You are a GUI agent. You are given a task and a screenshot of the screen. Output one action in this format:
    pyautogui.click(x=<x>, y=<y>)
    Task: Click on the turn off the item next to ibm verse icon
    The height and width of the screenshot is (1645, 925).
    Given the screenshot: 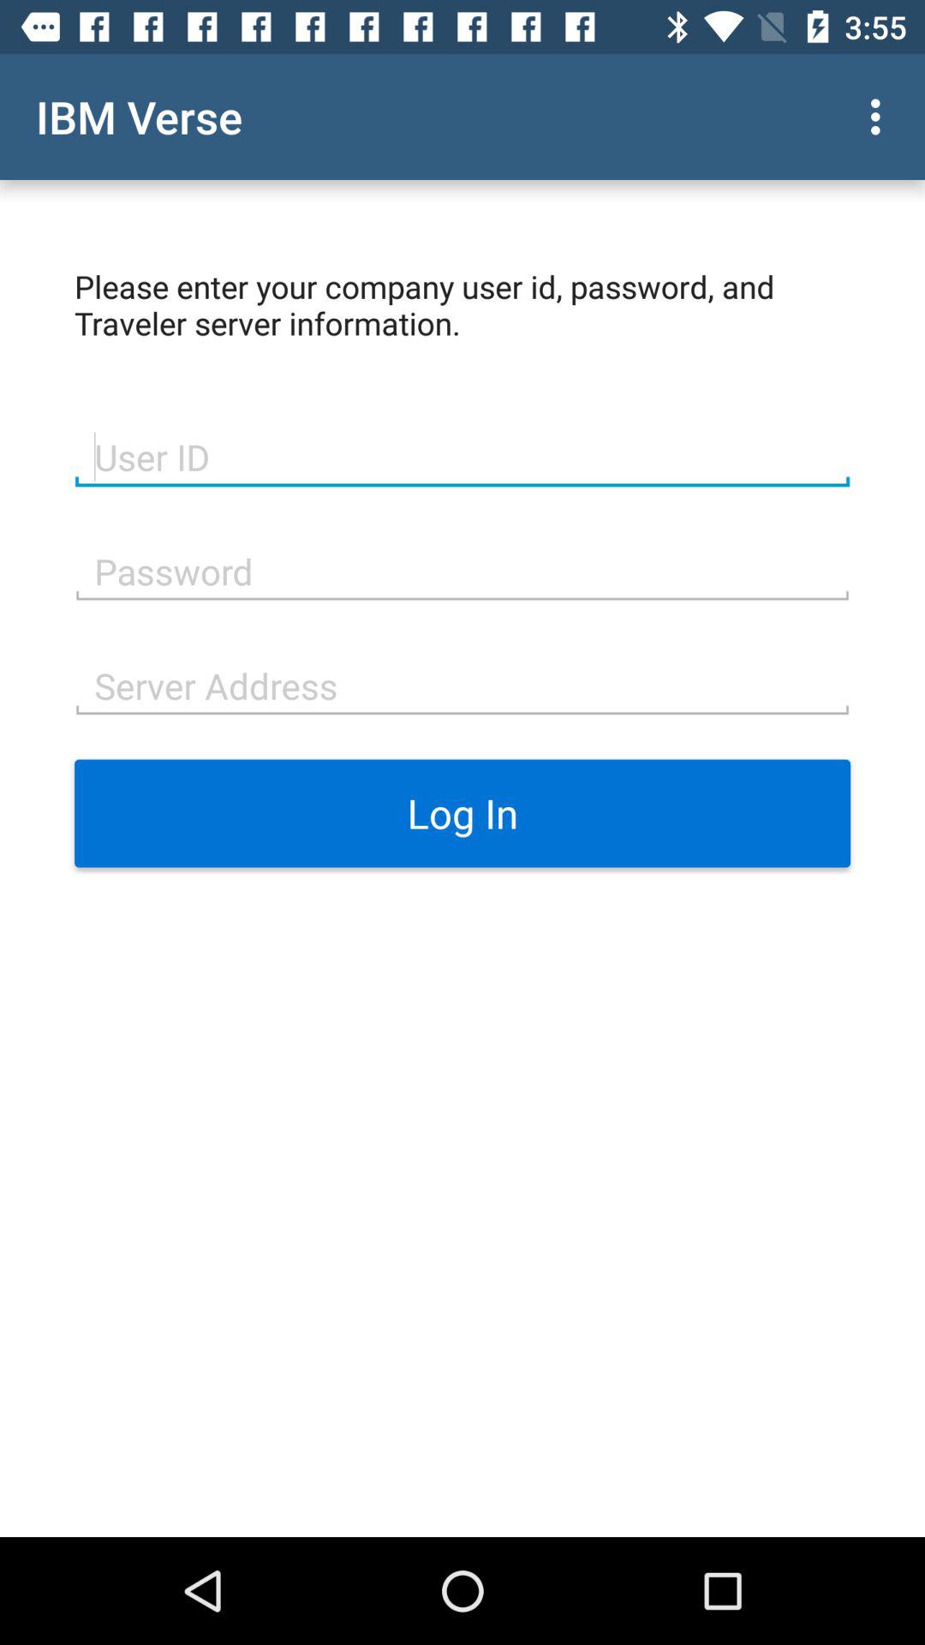 What is the action you would take?
    pyautogui.click(x=880, y=117)
    